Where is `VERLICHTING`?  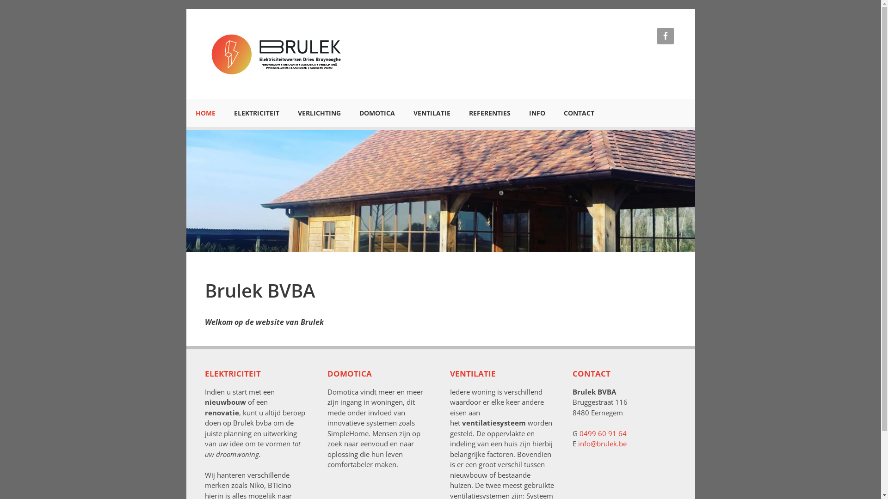
VERLICHTING is located at coordinates (319, 113).